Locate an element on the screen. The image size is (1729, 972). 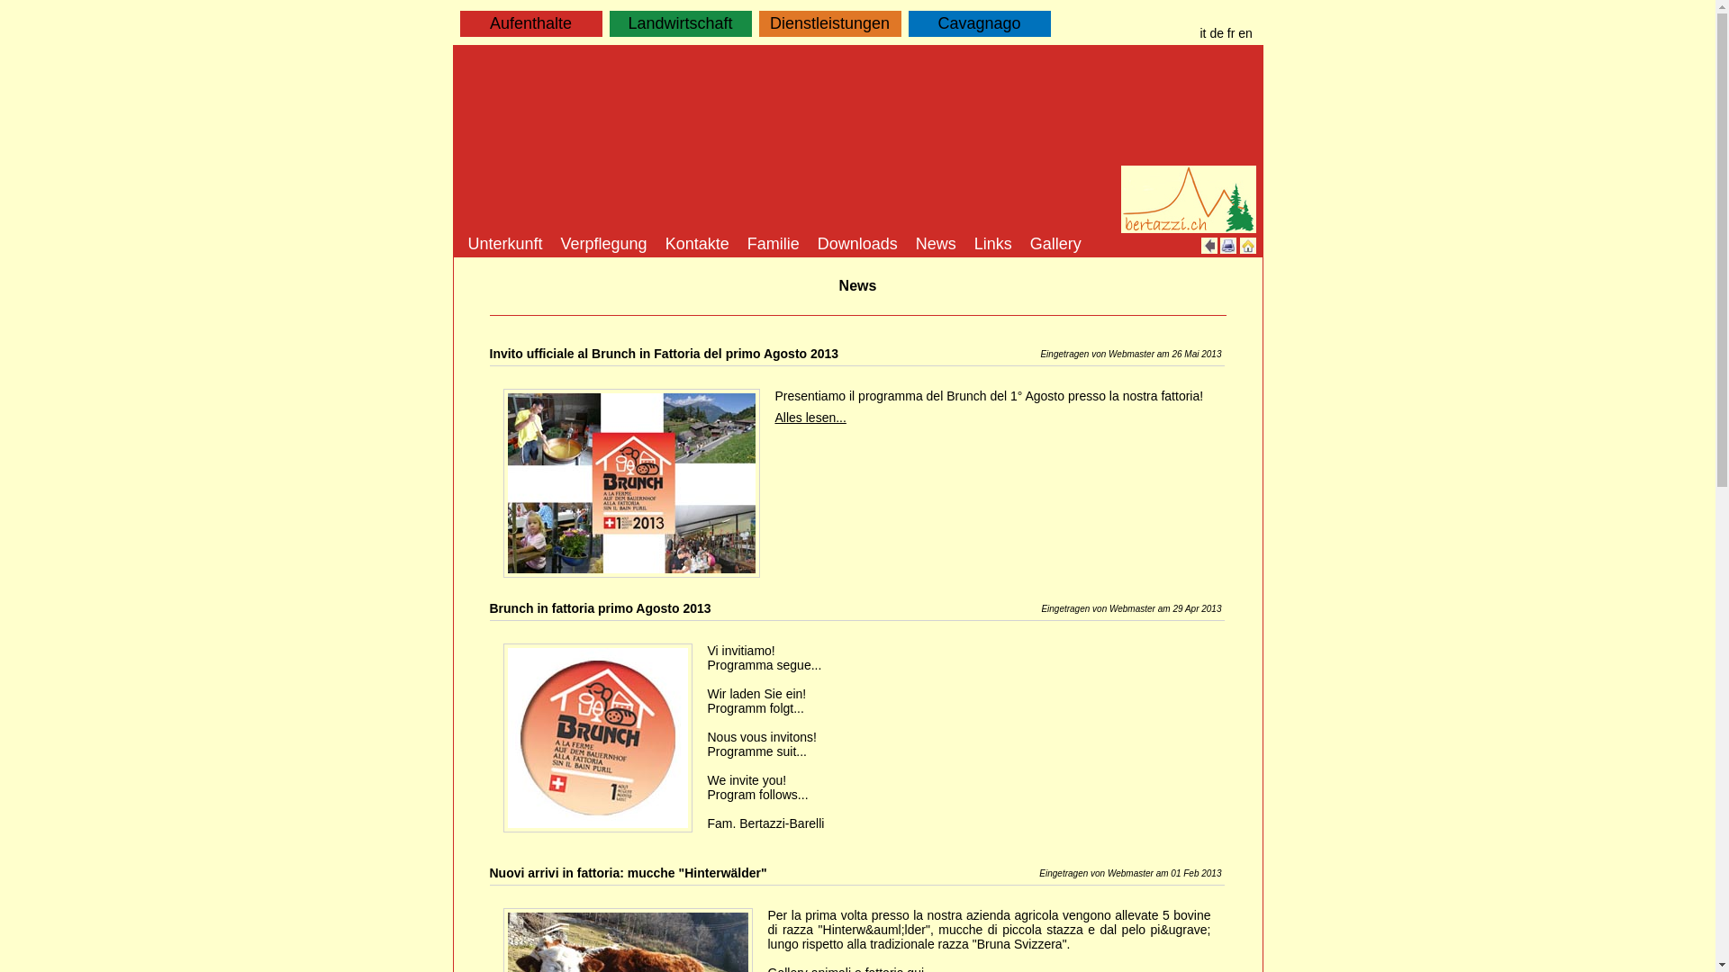
Unterkunft is located at coordinates (506, 246).